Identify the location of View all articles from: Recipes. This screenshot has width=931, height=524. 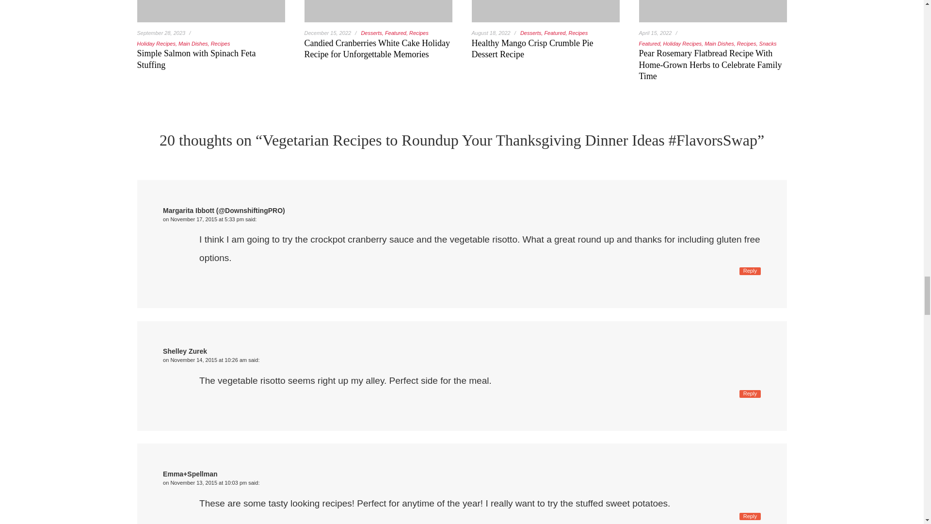
(578, 33).